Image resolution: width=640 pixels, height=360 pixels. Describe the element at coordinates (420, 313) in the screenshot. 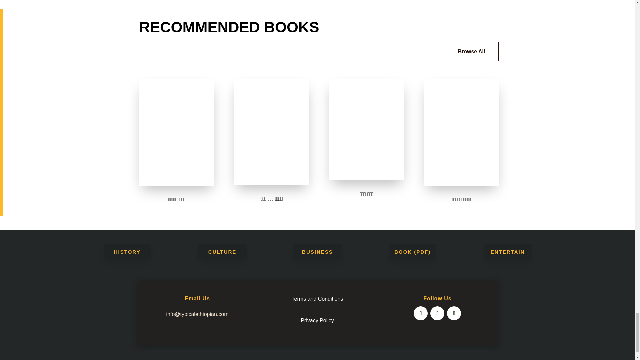

I see `Follow on Facebook` at that location.